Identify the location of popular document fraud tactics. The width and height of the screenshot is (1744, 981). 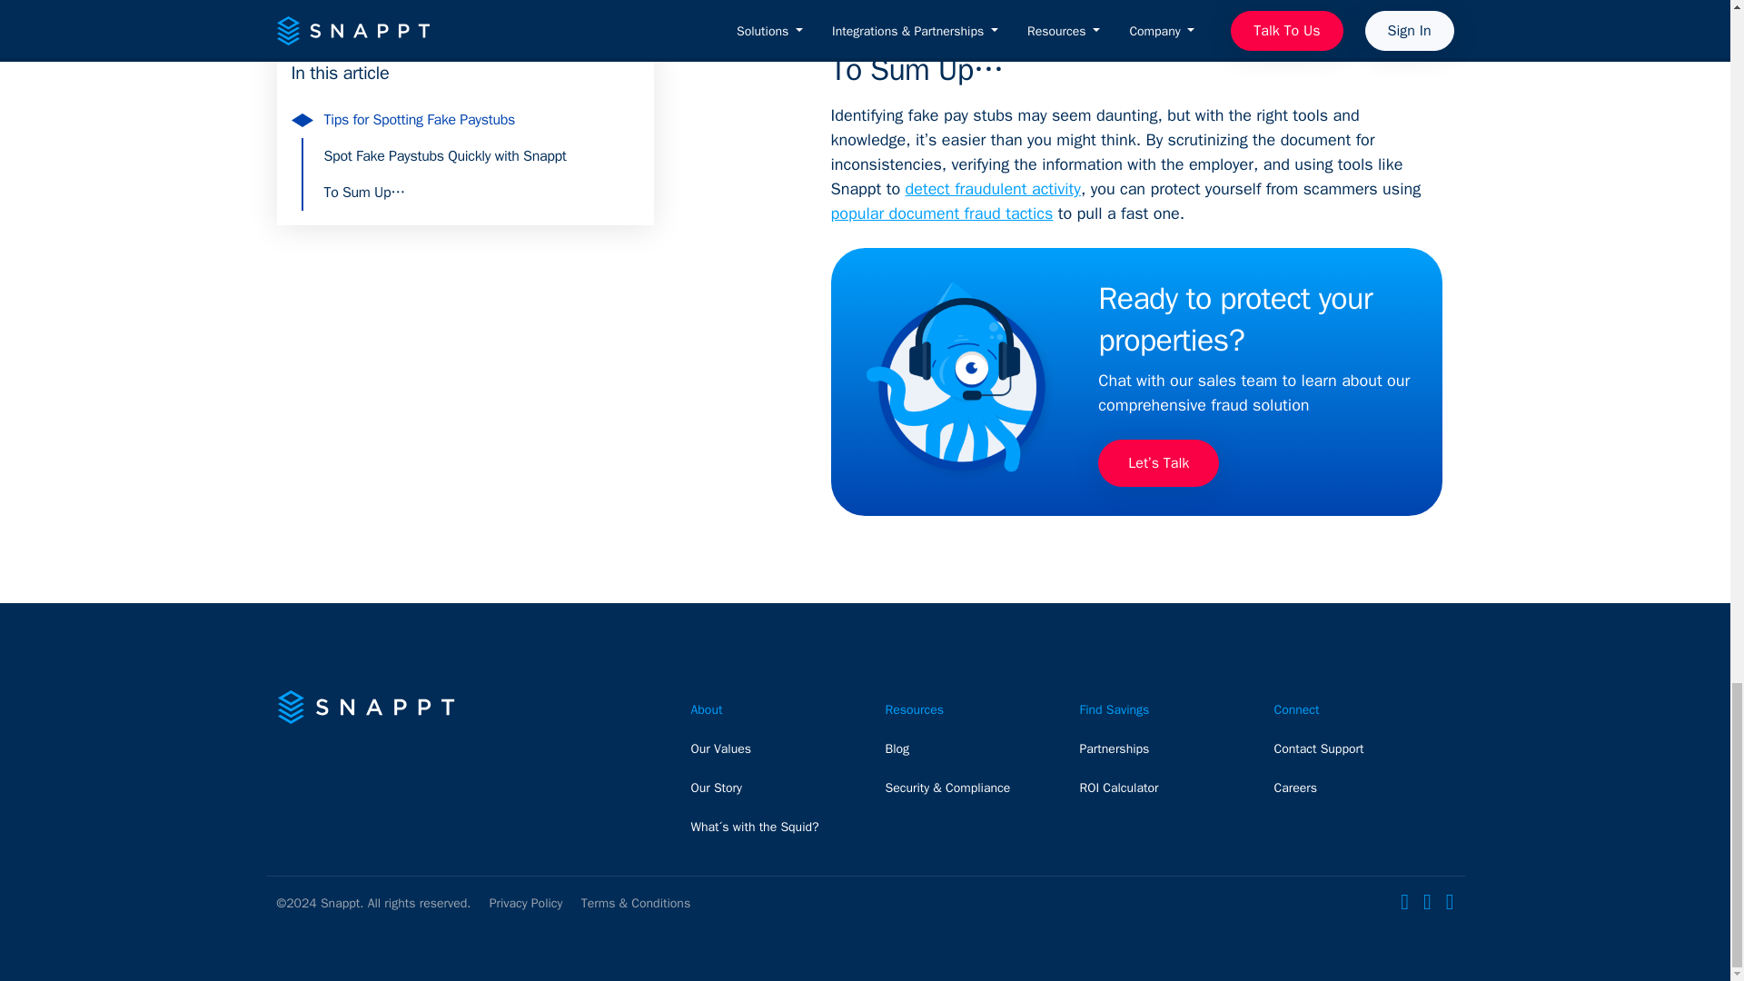
(942, 213).